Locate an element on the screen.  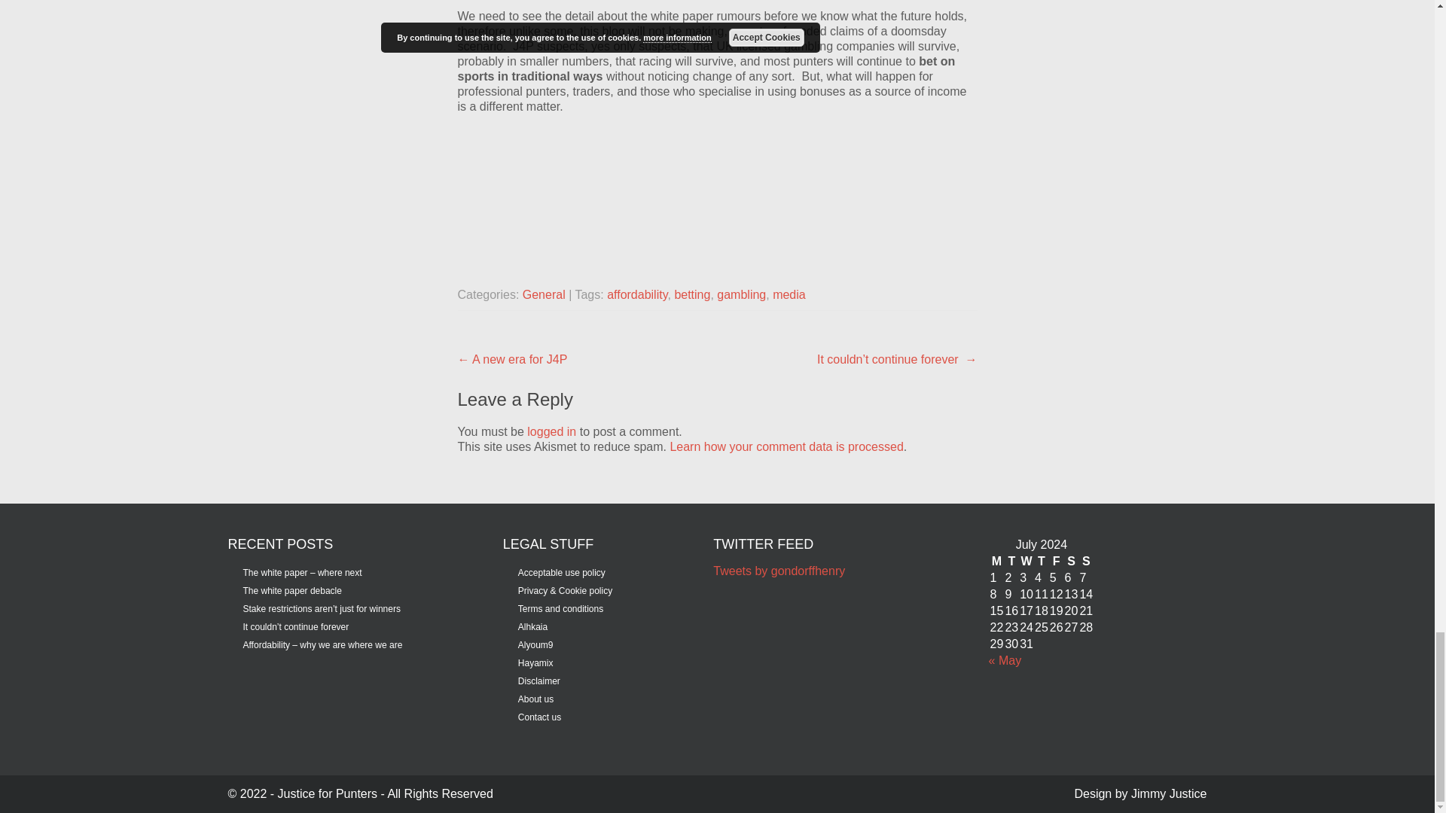
Acceptable use policy is located at coordinates (554, 572).